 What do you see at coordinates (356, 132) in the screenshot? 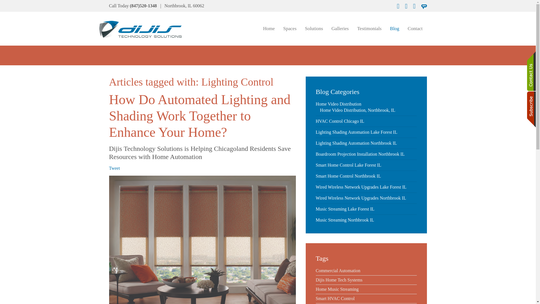
I see `Lighting Shading Automation Lake Forest IL` at bounding box center [356, 132].